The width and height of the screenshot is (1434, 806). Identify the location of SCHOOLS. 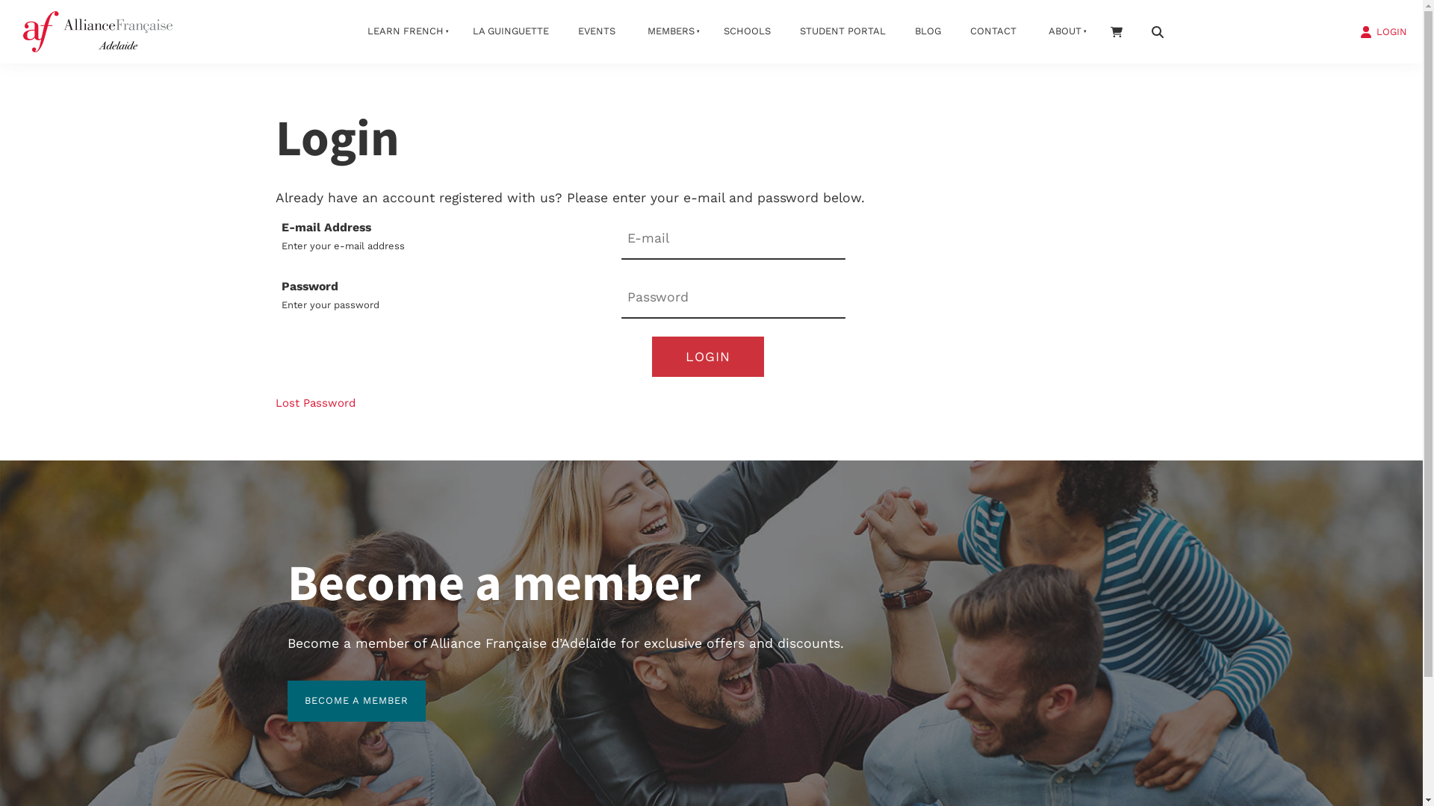
(748, 31).